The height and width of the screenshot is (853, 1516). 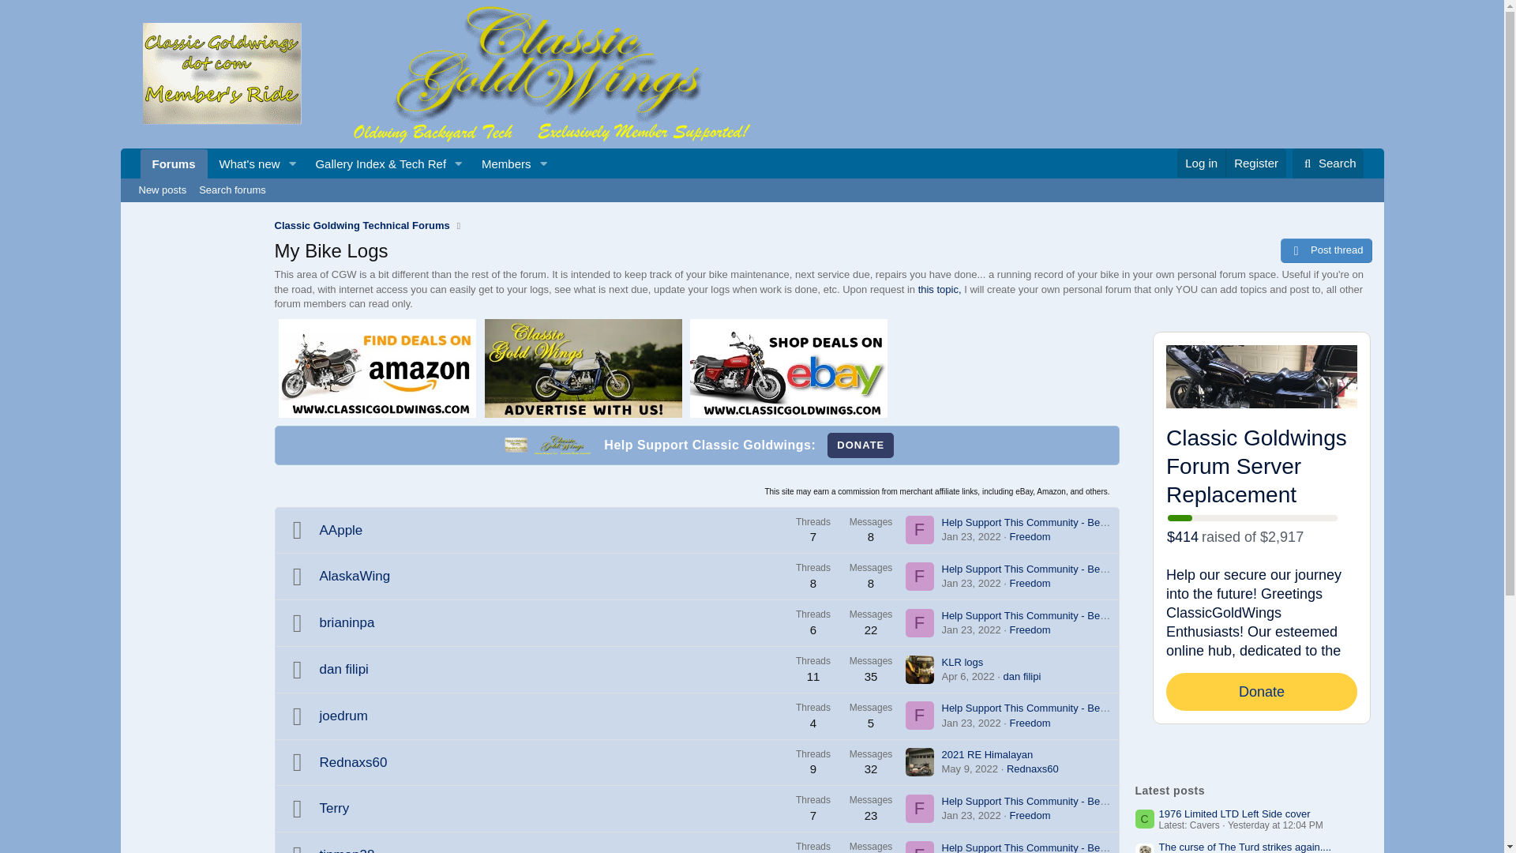 I want to click on Jan 23, 2022 at 3:19 PM, so click(x=971, y=815).